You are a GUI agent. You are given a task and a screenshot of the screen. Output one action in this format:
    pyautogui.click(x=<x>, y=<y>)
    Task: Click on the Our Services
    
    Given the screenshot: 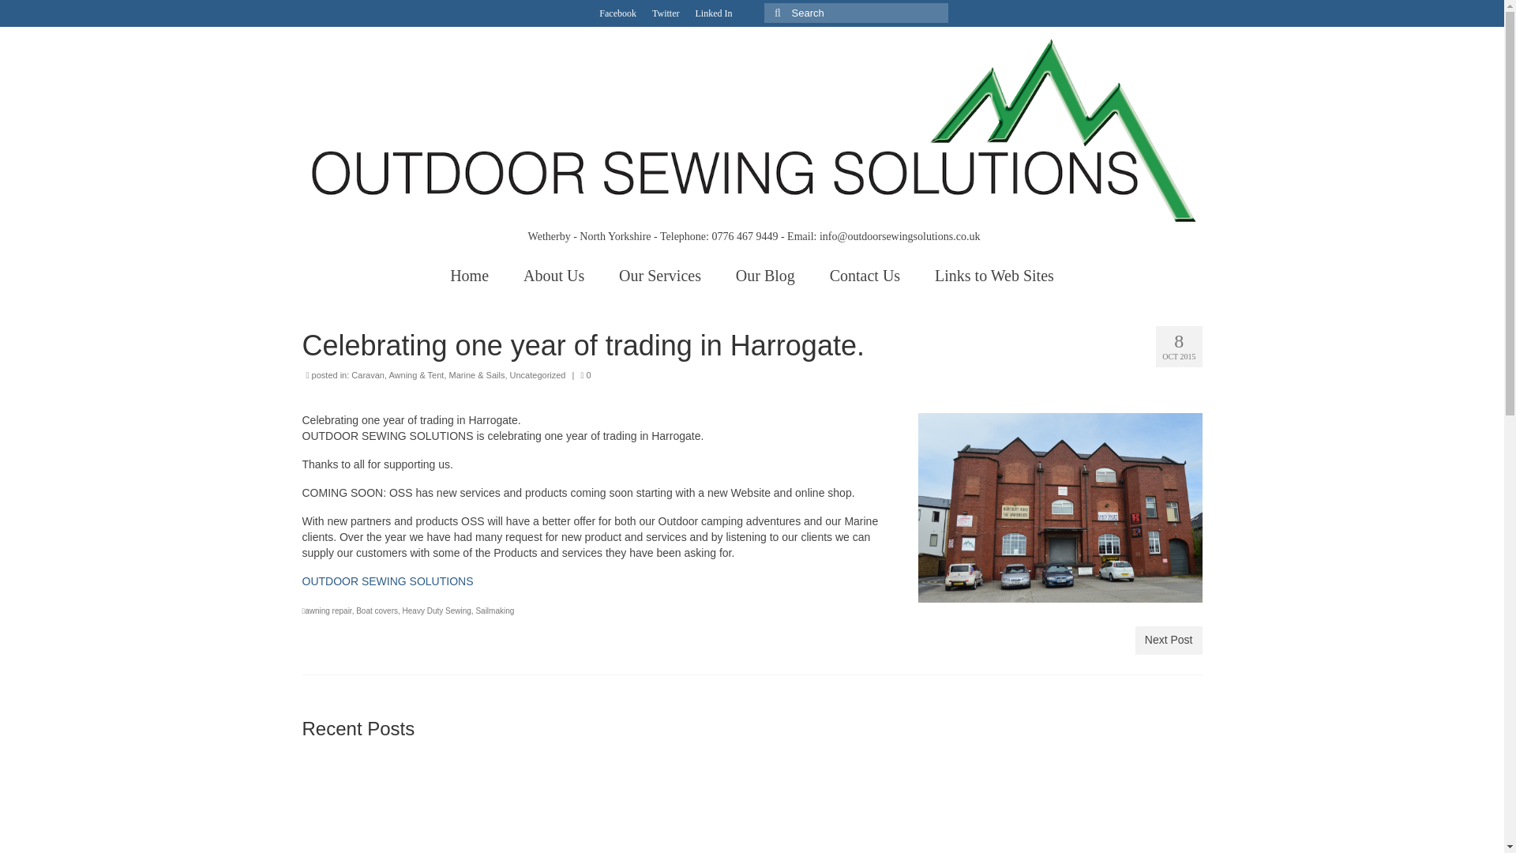 What is the action you would take?
    pyautogui.click(x=660, y=276)
    